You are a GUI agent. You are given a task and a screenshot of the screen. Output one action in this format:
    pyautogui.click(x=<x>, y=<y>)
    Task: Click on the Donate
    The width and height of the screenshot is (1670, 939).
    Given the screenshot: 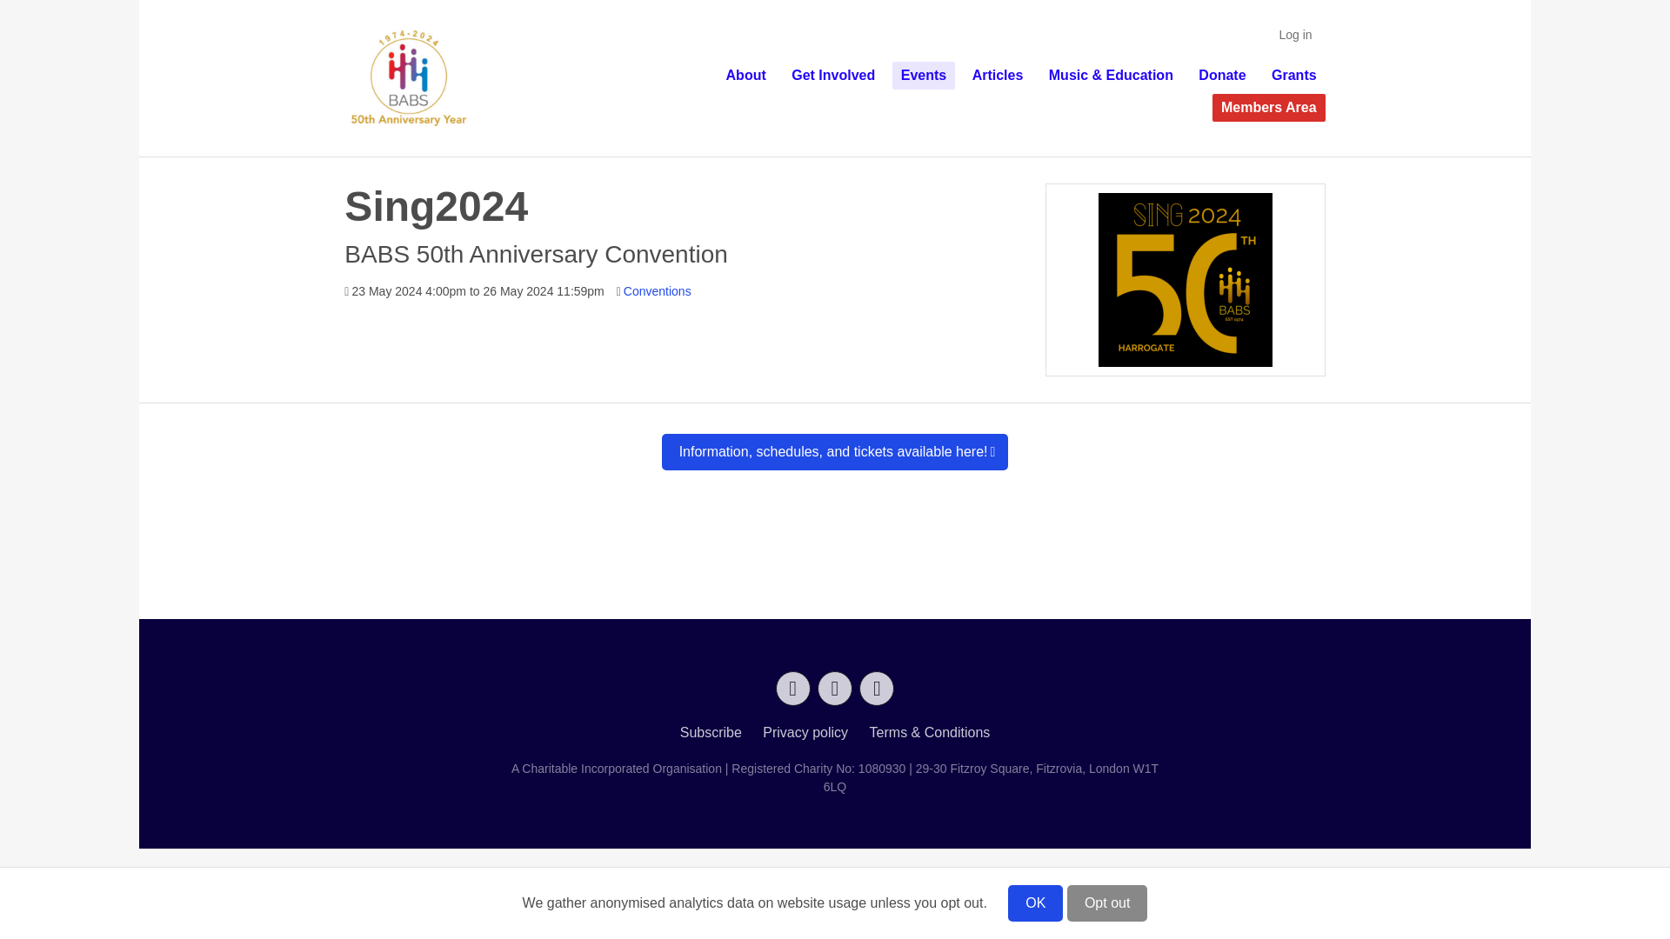 What is the action you would take?
    pyautogui.click(x=1221, y=75)
    